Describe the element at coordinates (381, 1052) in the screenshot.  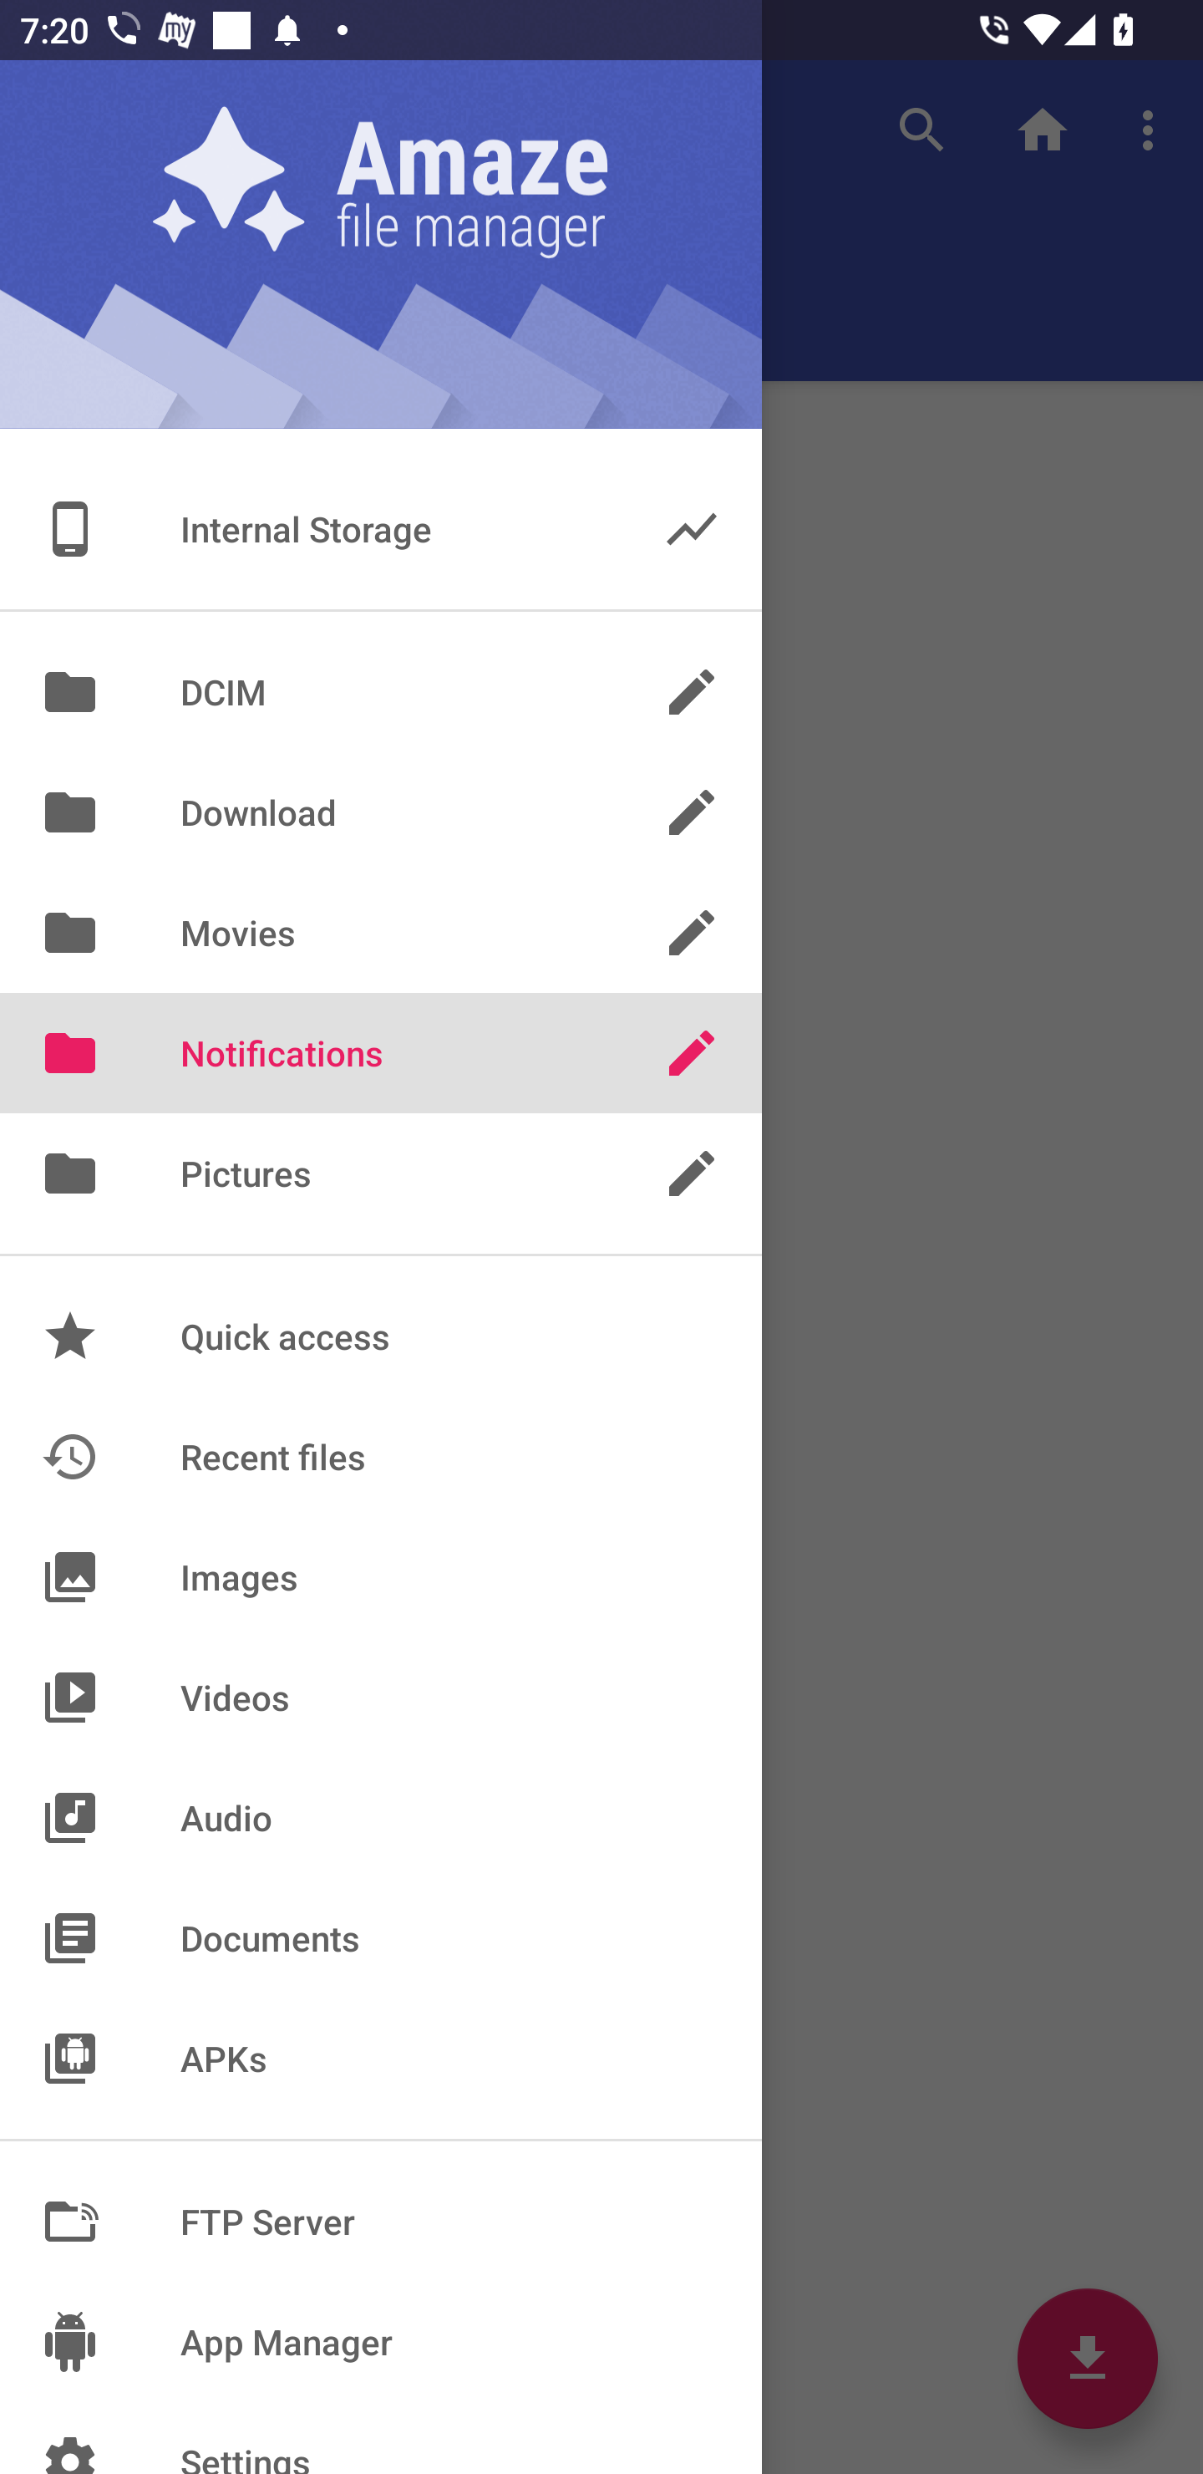
I see `Notifications` at that location.